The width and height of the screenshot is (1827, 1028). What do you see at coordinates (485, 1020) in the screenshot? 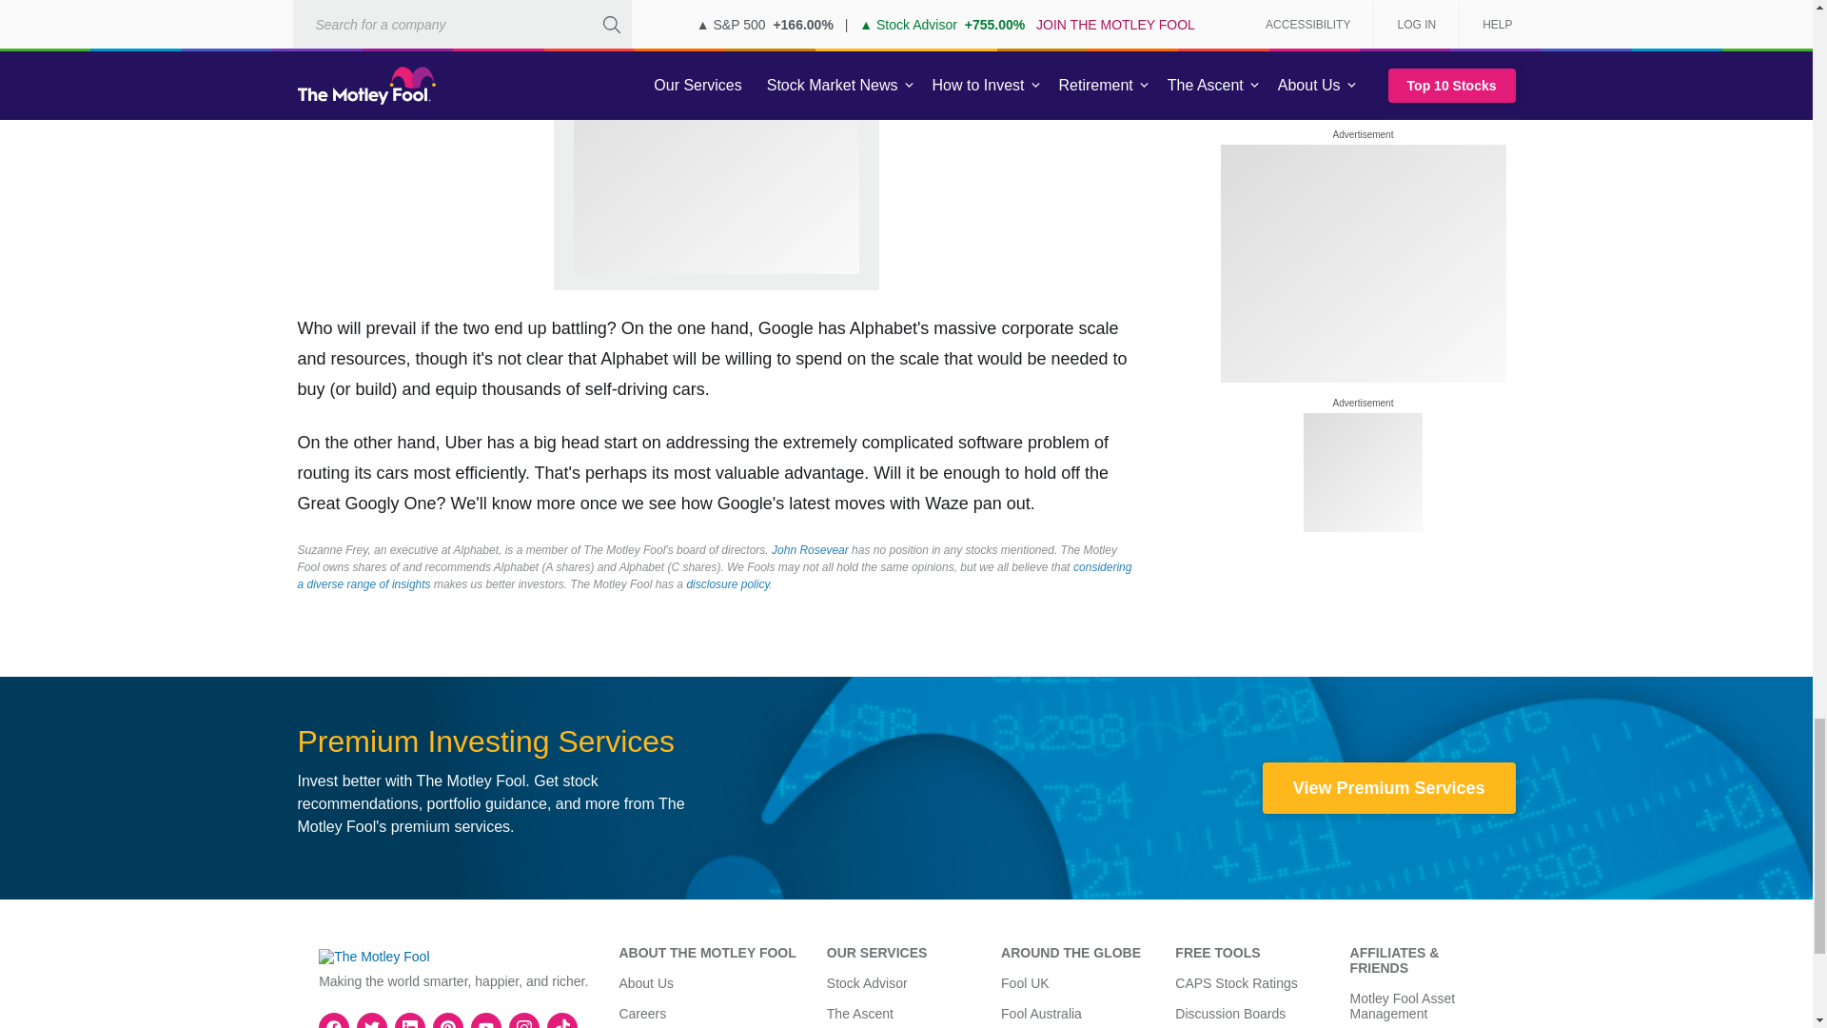
I see `YouTube` at bounding box center [485, 1020].